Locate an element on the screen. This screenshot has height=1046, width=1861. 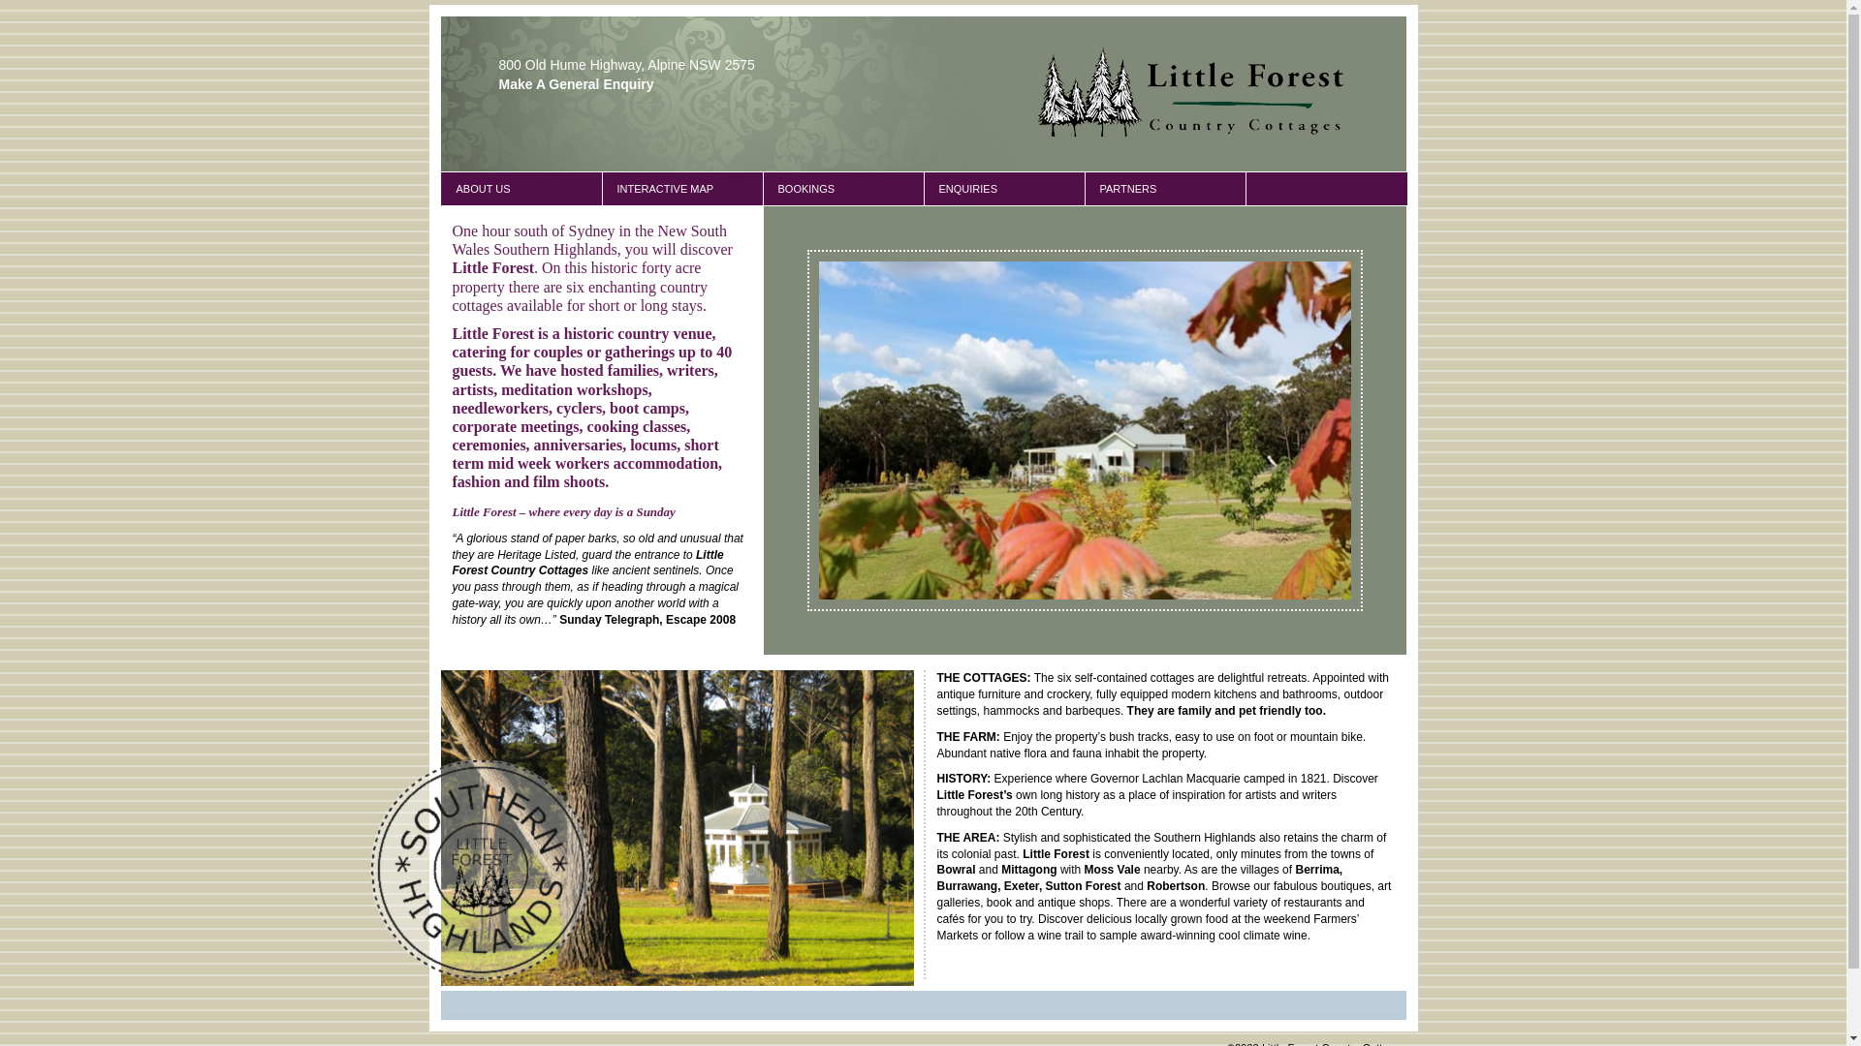
Gazebo is located at coordinates (677, 827).